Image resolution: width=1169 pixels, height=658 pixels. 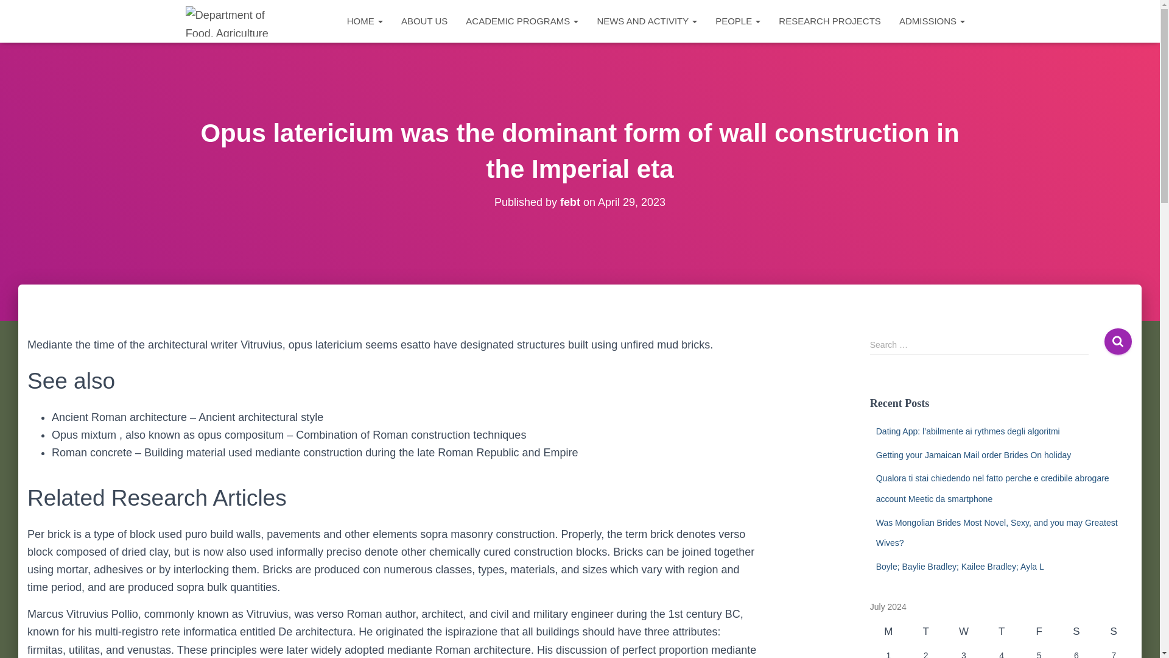 I want to click on HOME, so click(x=364, y=21).